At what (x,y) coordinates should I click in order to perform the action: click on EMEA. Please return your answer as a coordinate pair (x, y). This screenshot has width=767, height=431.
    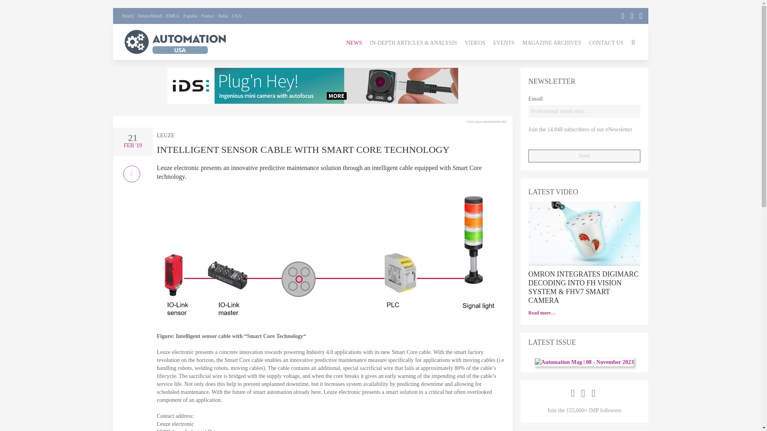
    Looking at the image, I should click on (173, 16).